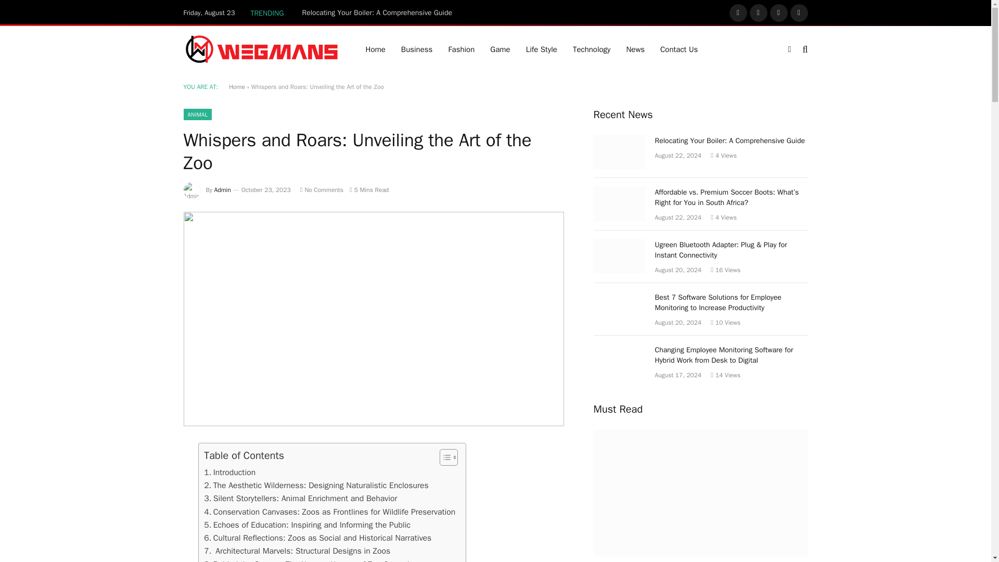  Describe the element at coordinates (236, 86) in the screenshot. I see `Home` at that location.